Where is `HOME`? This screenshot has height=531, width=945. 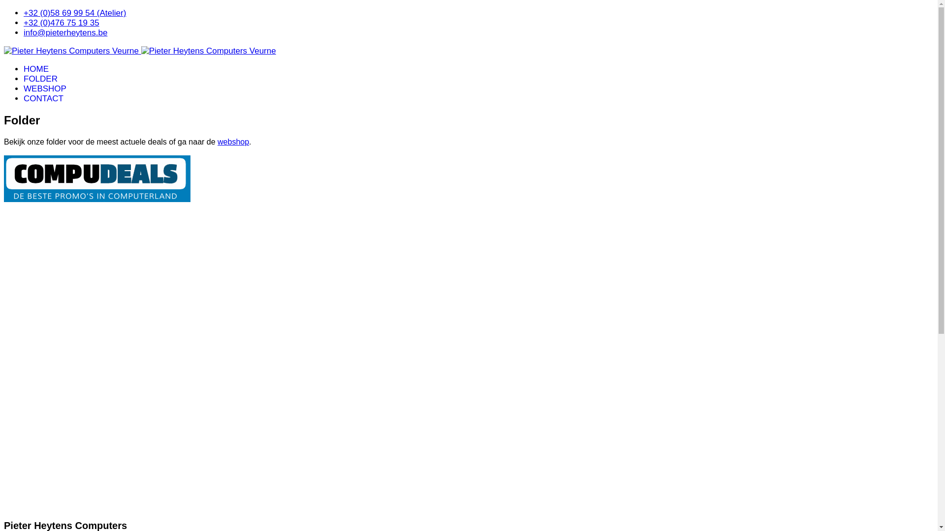 HOME is located at coordinates (36, 69).